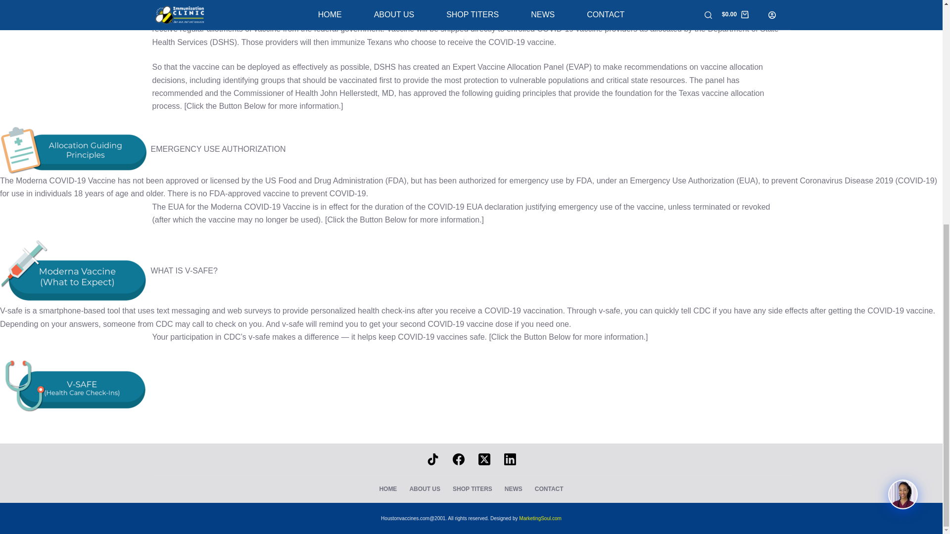  What do you see at coordinates (425, 489) in the screenshot?
I see `ABOUT US` at bounding box center [425, 489].